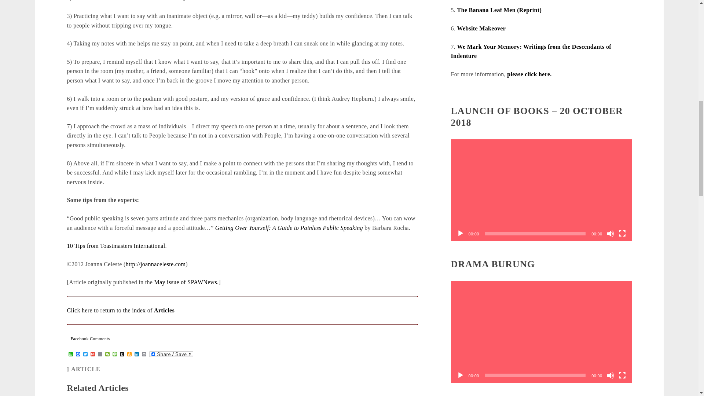 The image size is (704, 396). Describe the element at coordinates (116, 246) in the screenshot. I see `10 Tips from Toastmasters International` at that location.